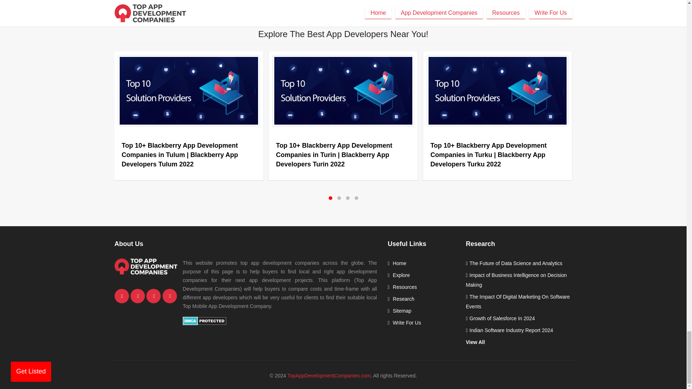 This screenshot has height=389, width=692. I want to click on Blackberry App development companies in turku, so click(497, 91).